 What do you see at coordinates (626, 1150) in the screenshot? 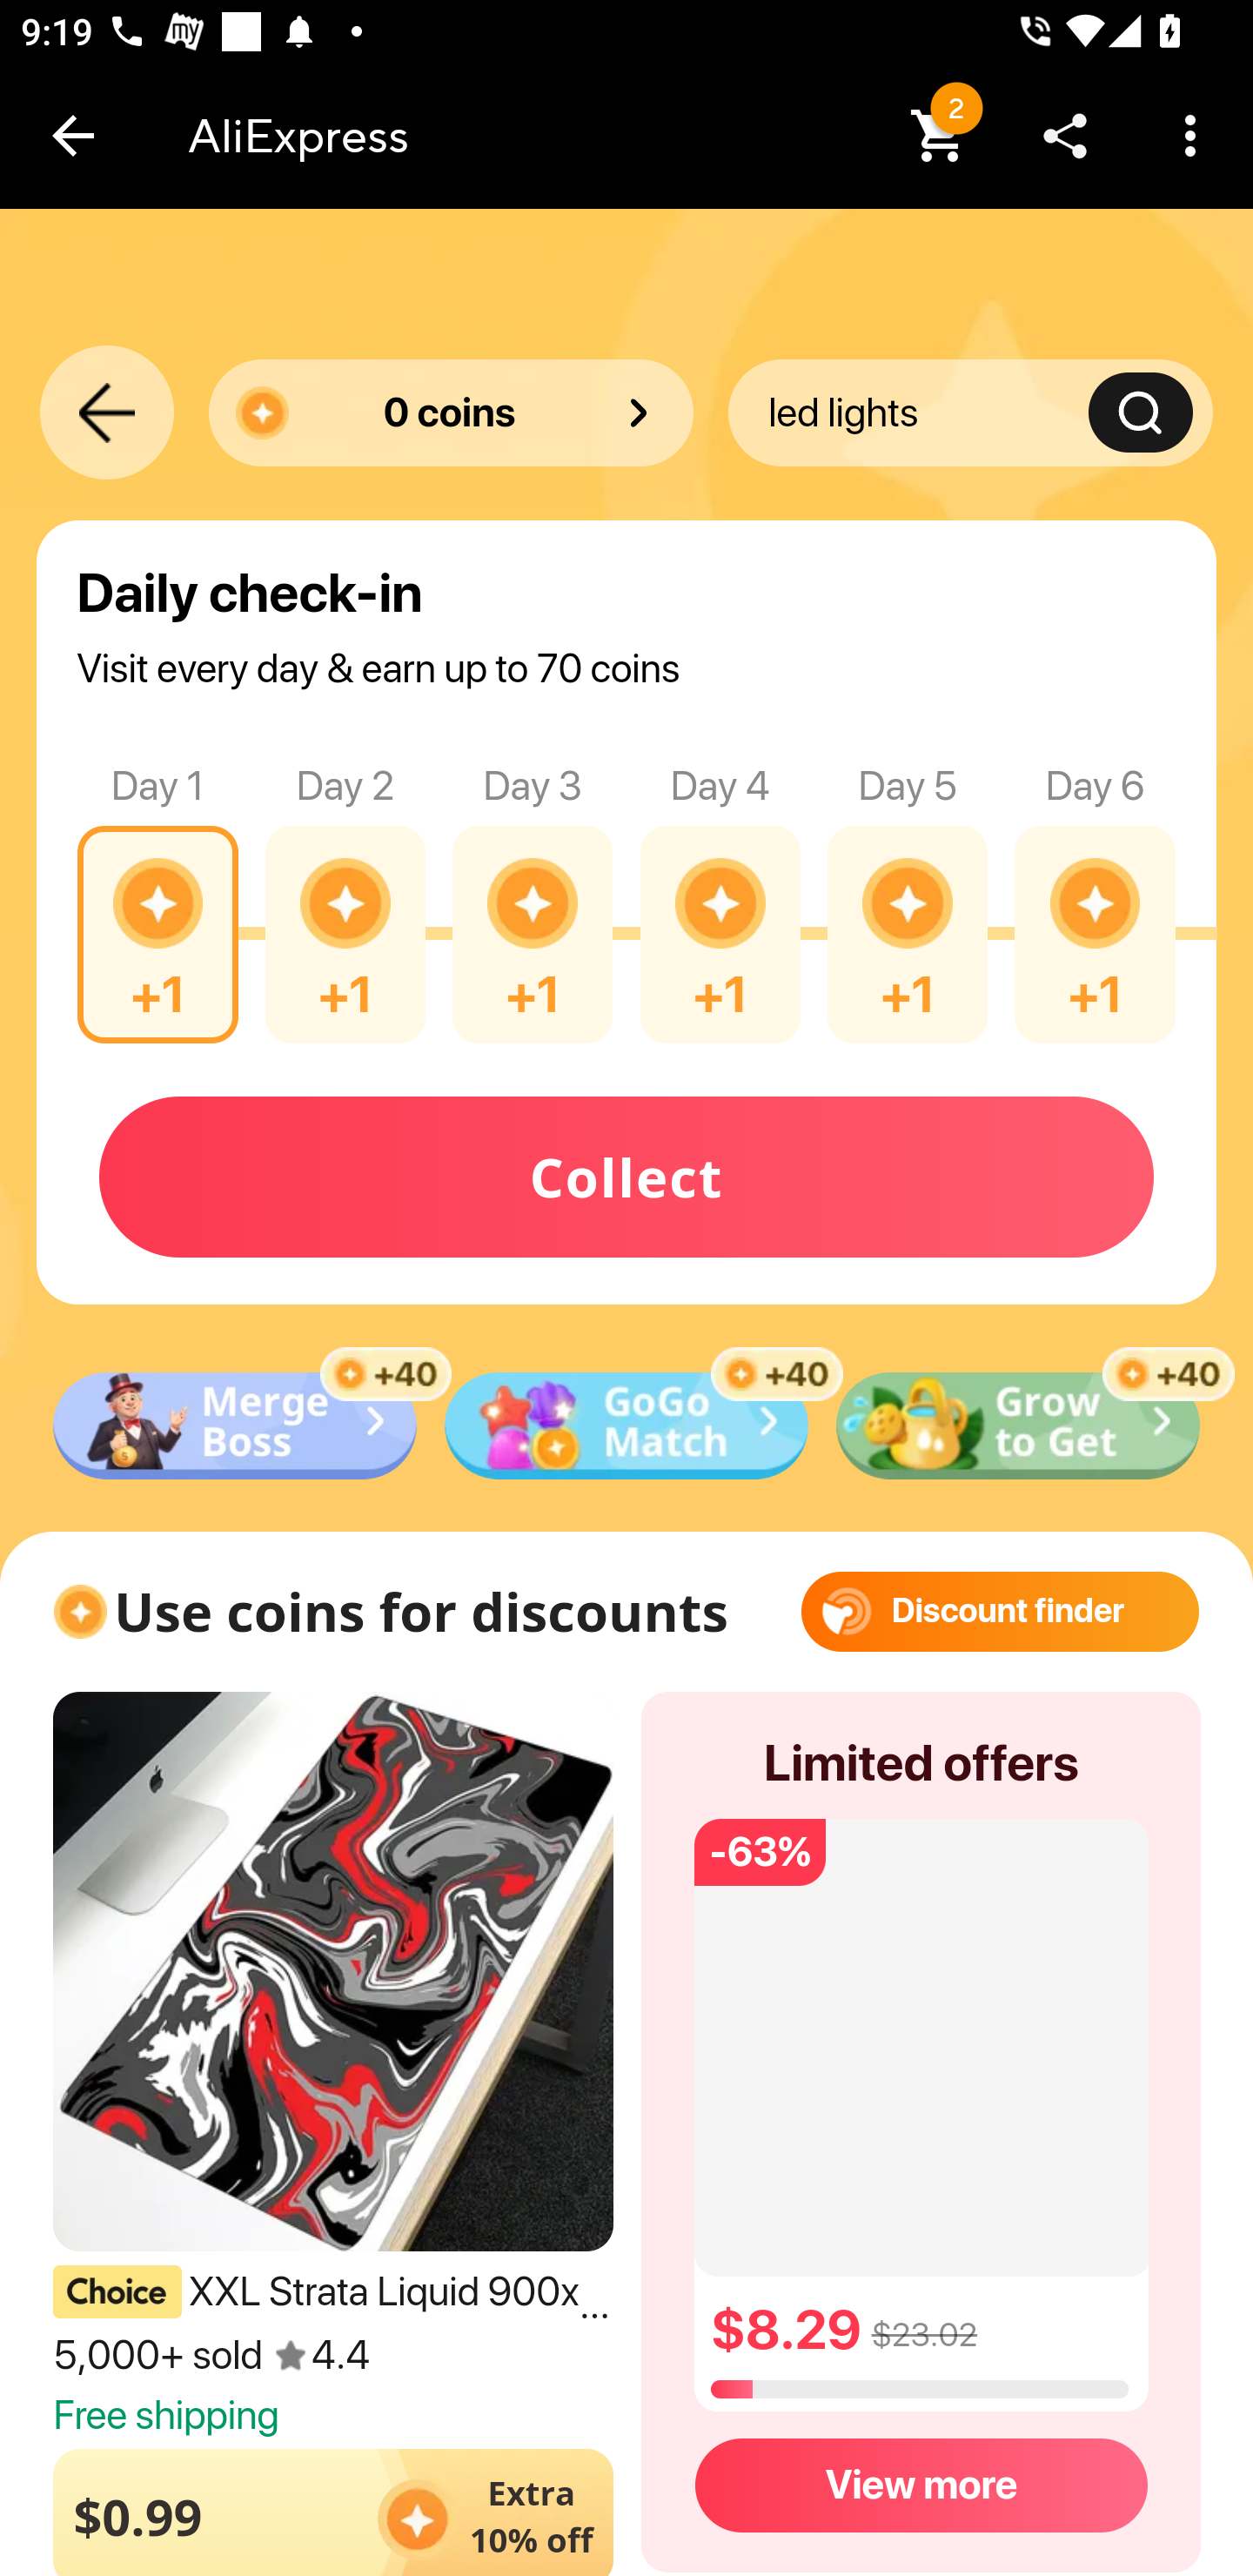
I see `Collect` at bounding box center [626, 1150].